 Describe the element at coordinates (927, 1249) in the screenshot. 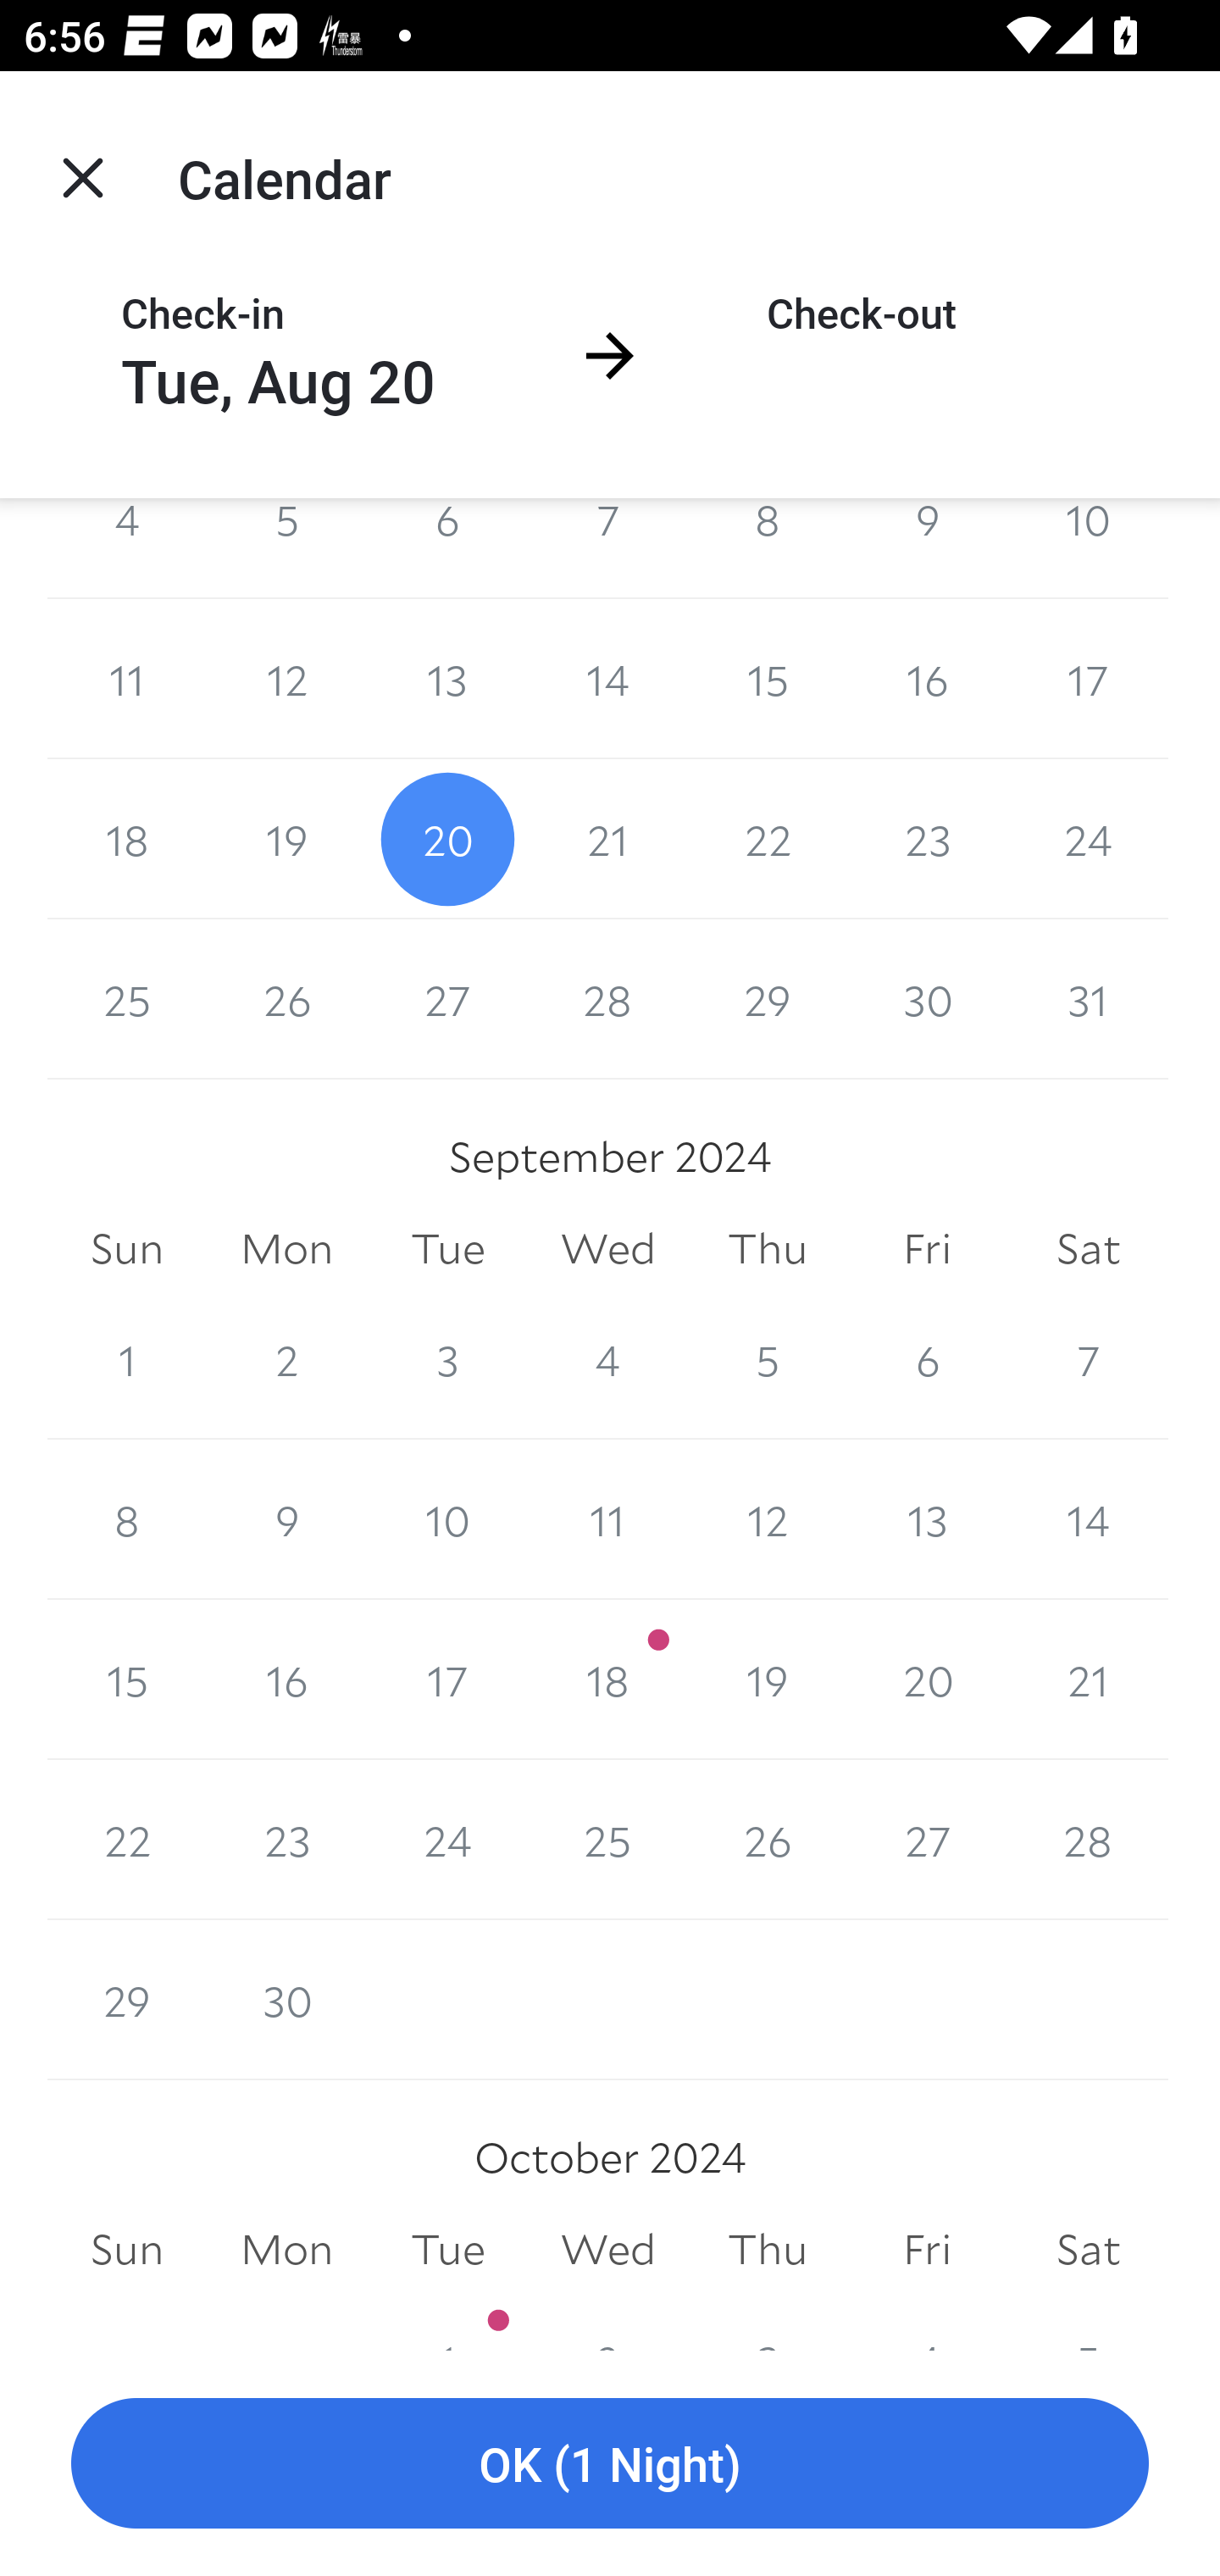

I see `Fri` at that location.